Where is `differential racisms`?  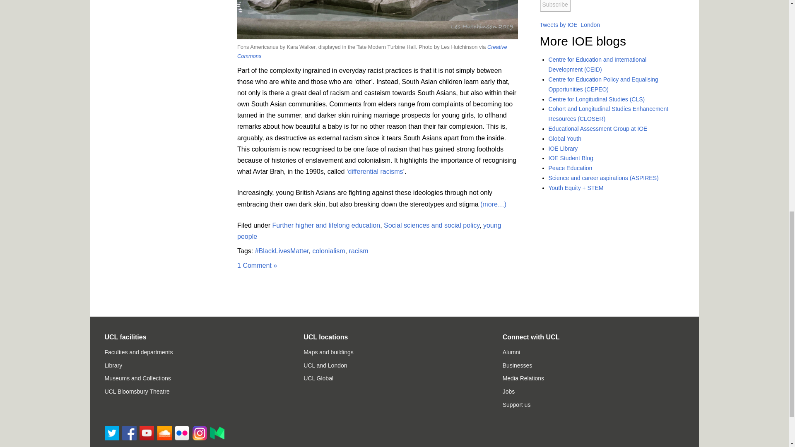
differential racisms is located at coordinates (375, 171).